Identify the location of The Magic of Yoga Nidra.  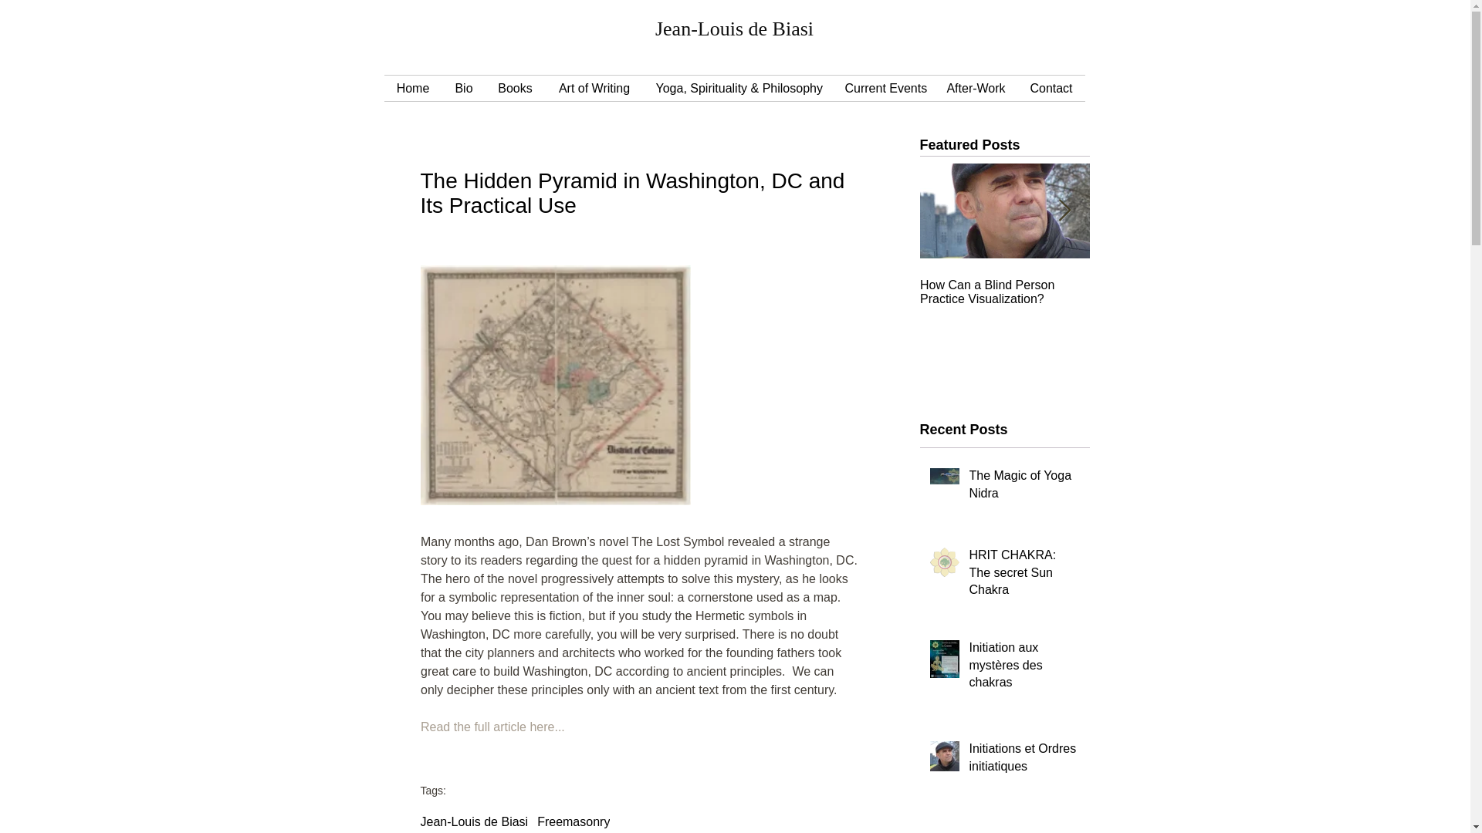
(1024, 487).